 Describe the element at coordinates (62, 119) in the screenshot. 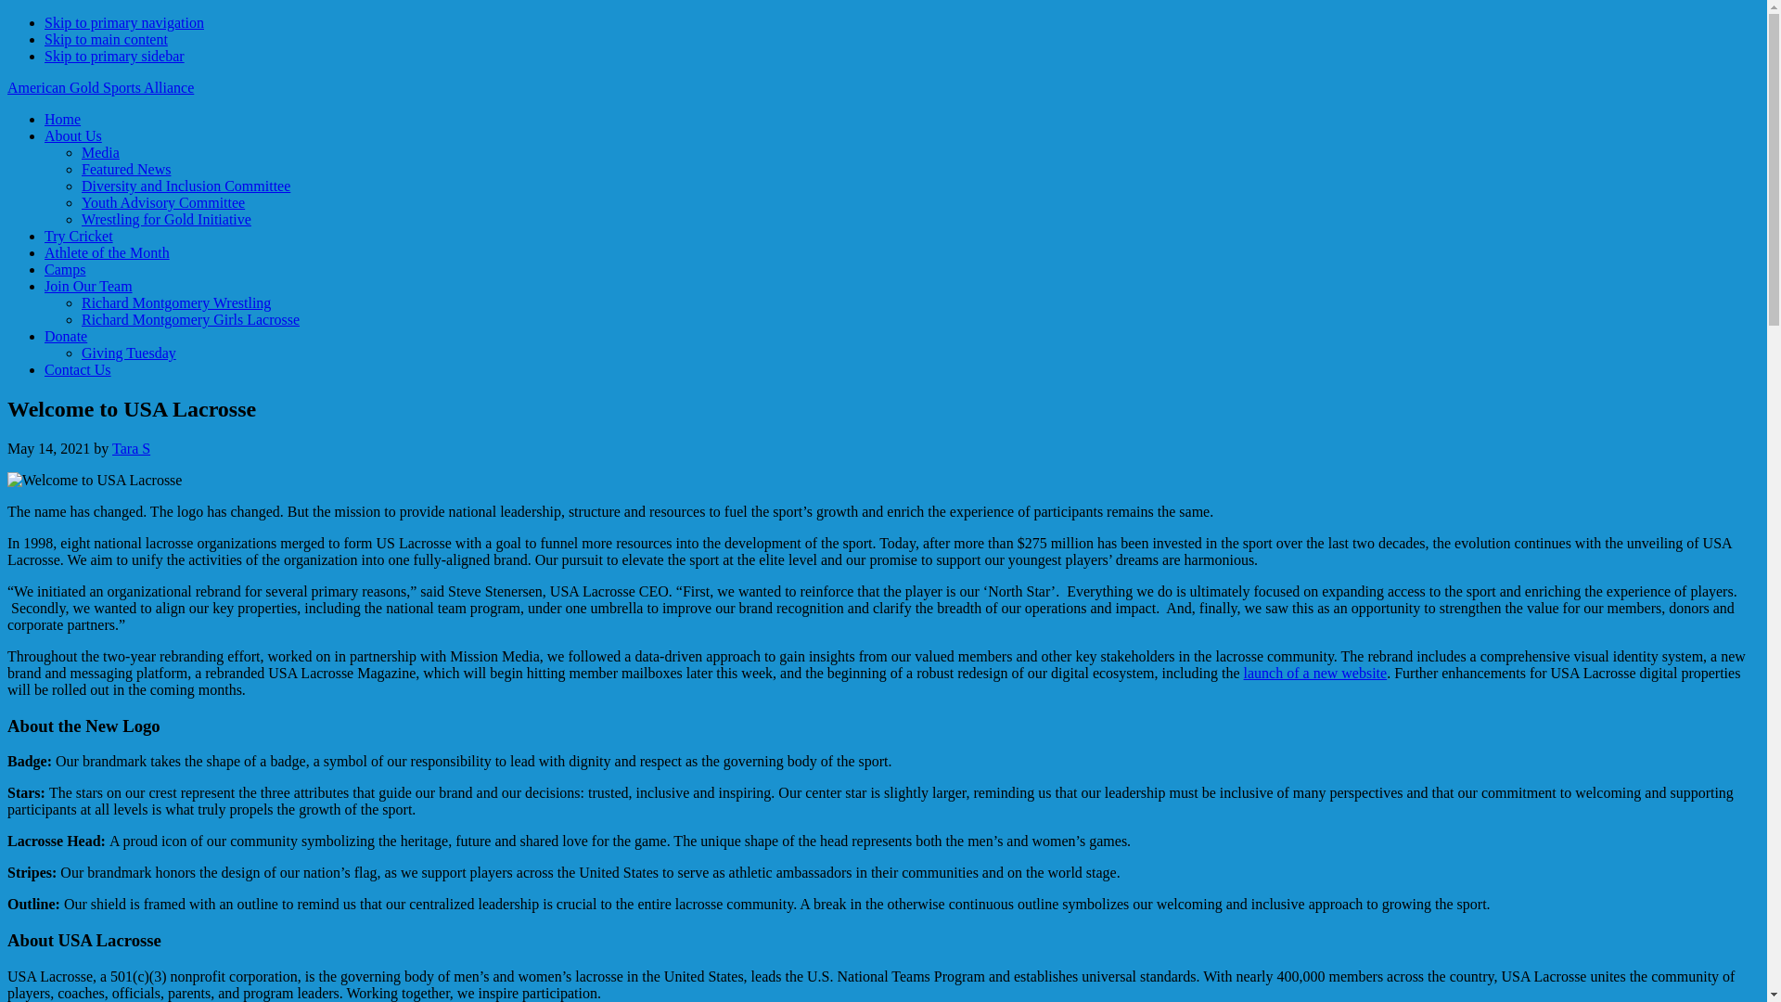

I see `Home` at that location.